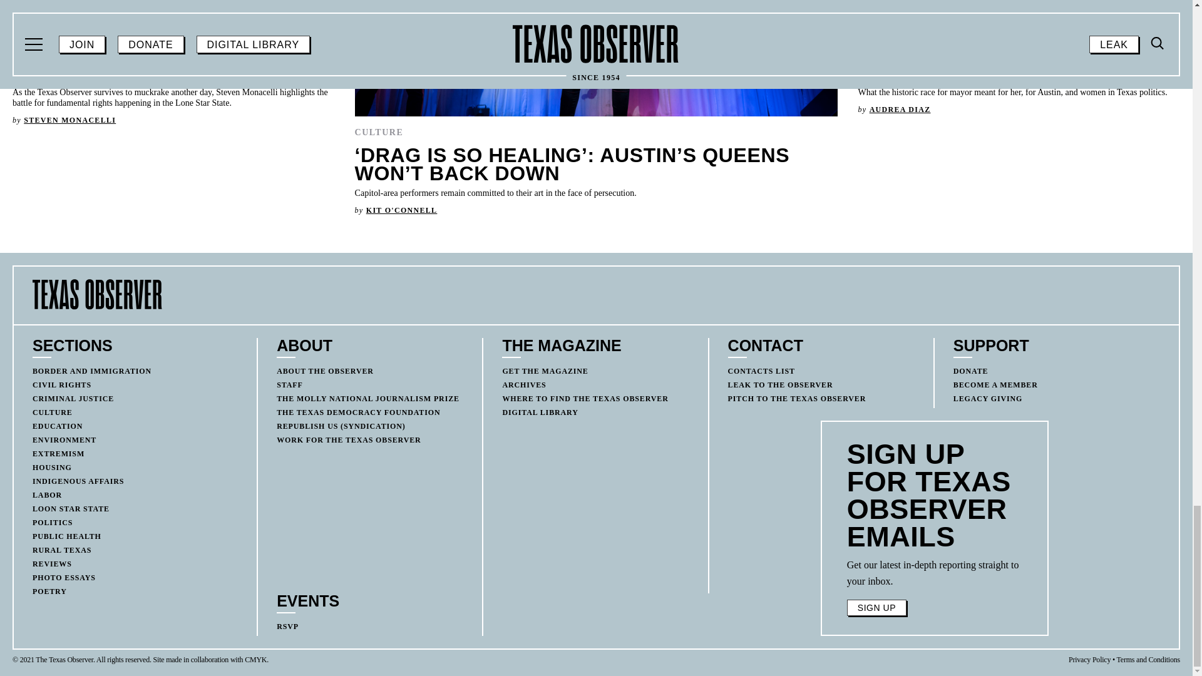 The height and width of the screenshot is (676, 1202). Describe the element at coordinates (935, 573) in the screenshot. I see `Page 6` at that location.